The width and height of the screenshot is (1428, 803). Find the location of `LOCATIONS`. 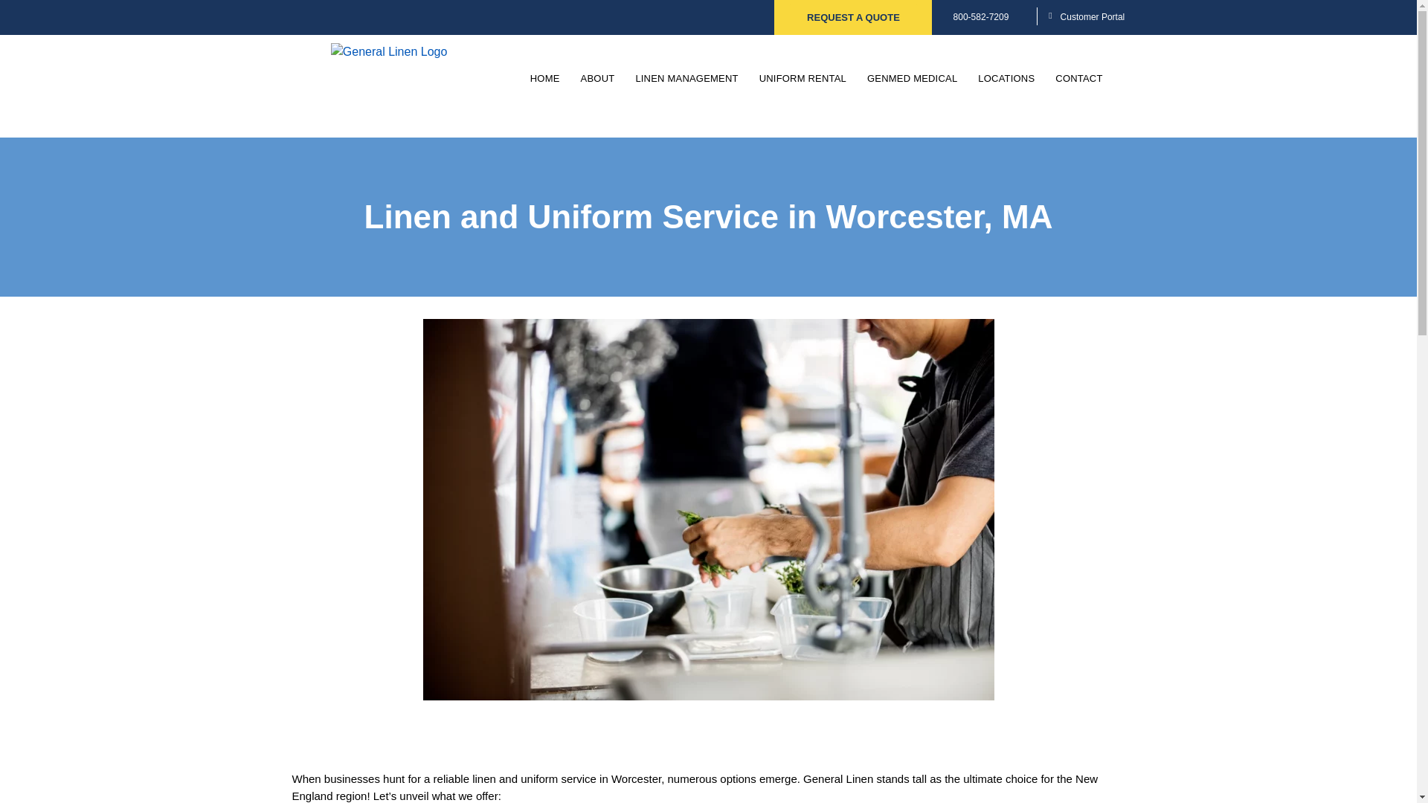

LOCATIONS is located at coordinates (1006, 79).